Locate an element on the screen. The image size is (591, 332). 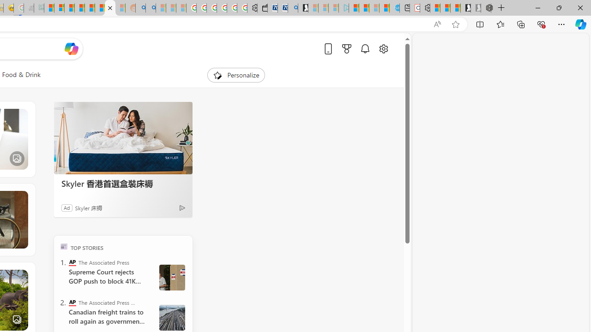
Notifications is located at coordinates (365, 48).